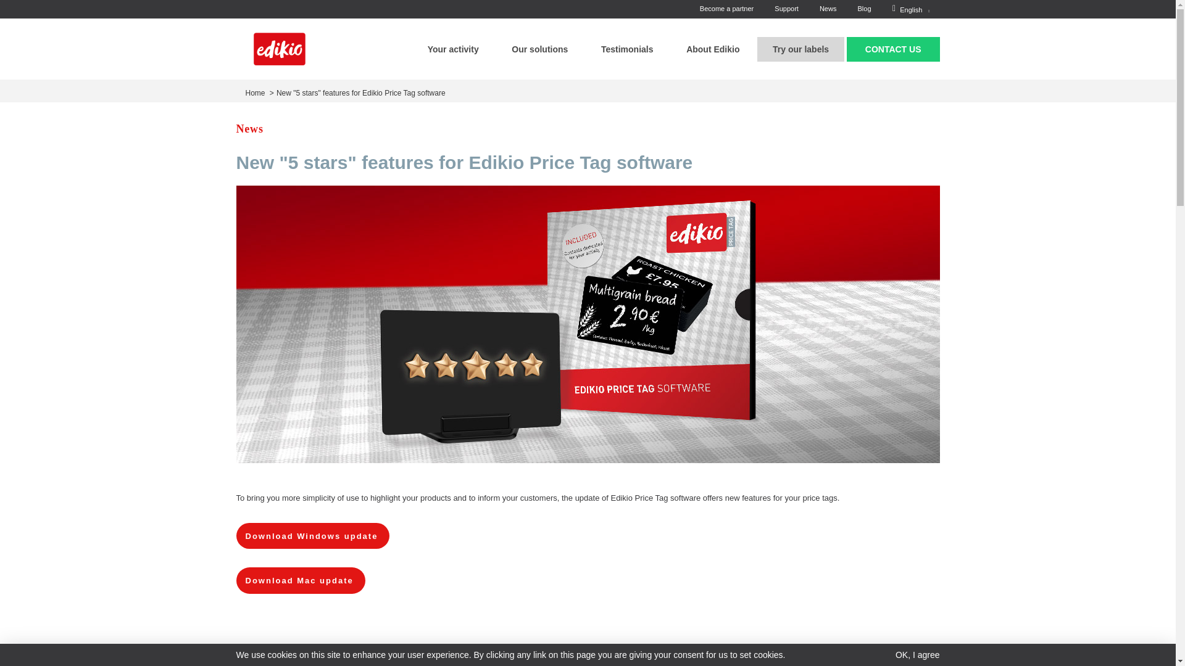 This screenshot has height=666, width=1185. I want to click on News, so click(828, 9).